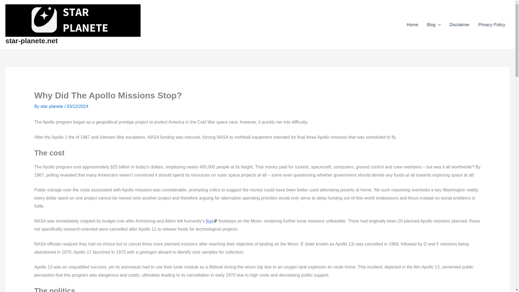 This screenshot has height=292, width=519. I want to click on star-planete.net, so click(31, 41).